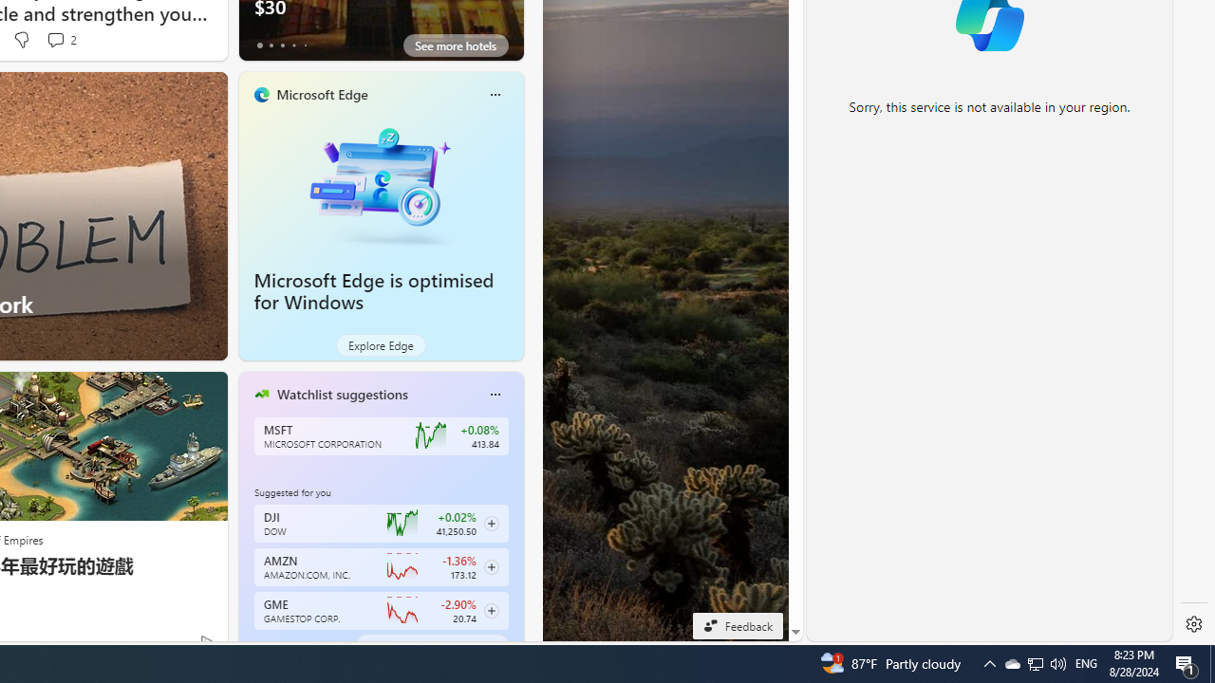 The image size is (1215, 683). What do you see at coordinates (321, 94) in the screenshot?
I see `Microsoft Edge` at bounding box center [321, 94].